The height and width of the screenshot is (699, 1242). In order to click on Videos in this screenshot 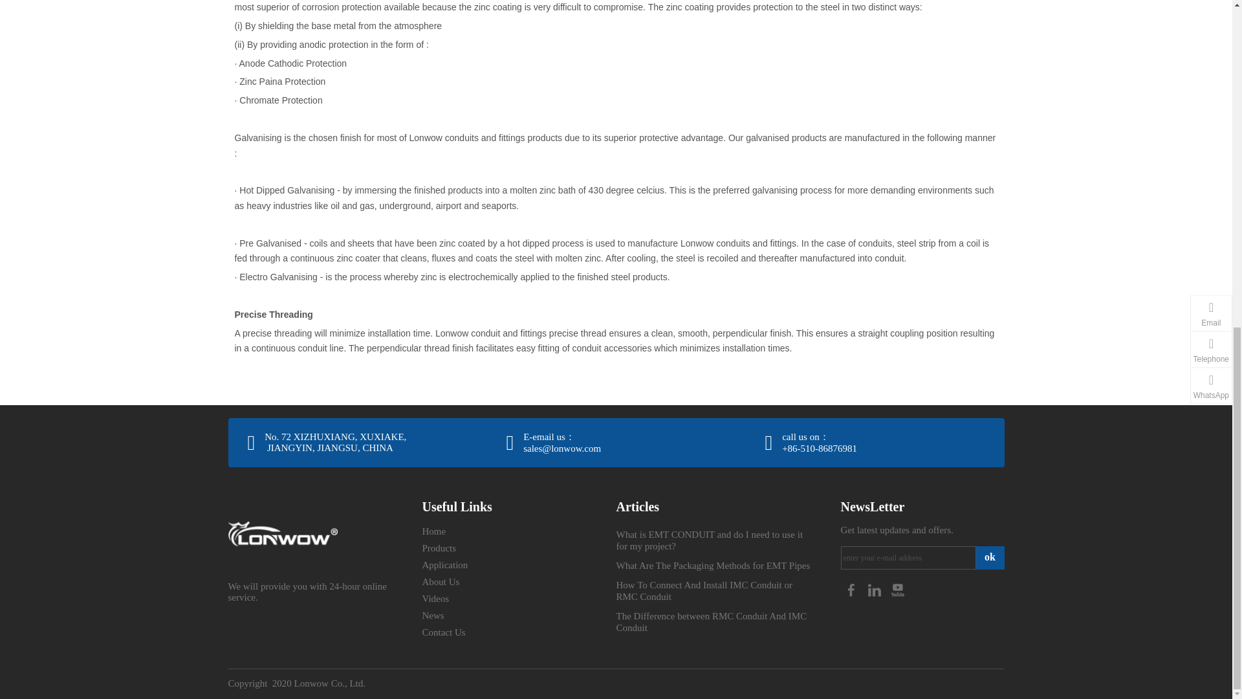, I will do `click(435, 598)`.